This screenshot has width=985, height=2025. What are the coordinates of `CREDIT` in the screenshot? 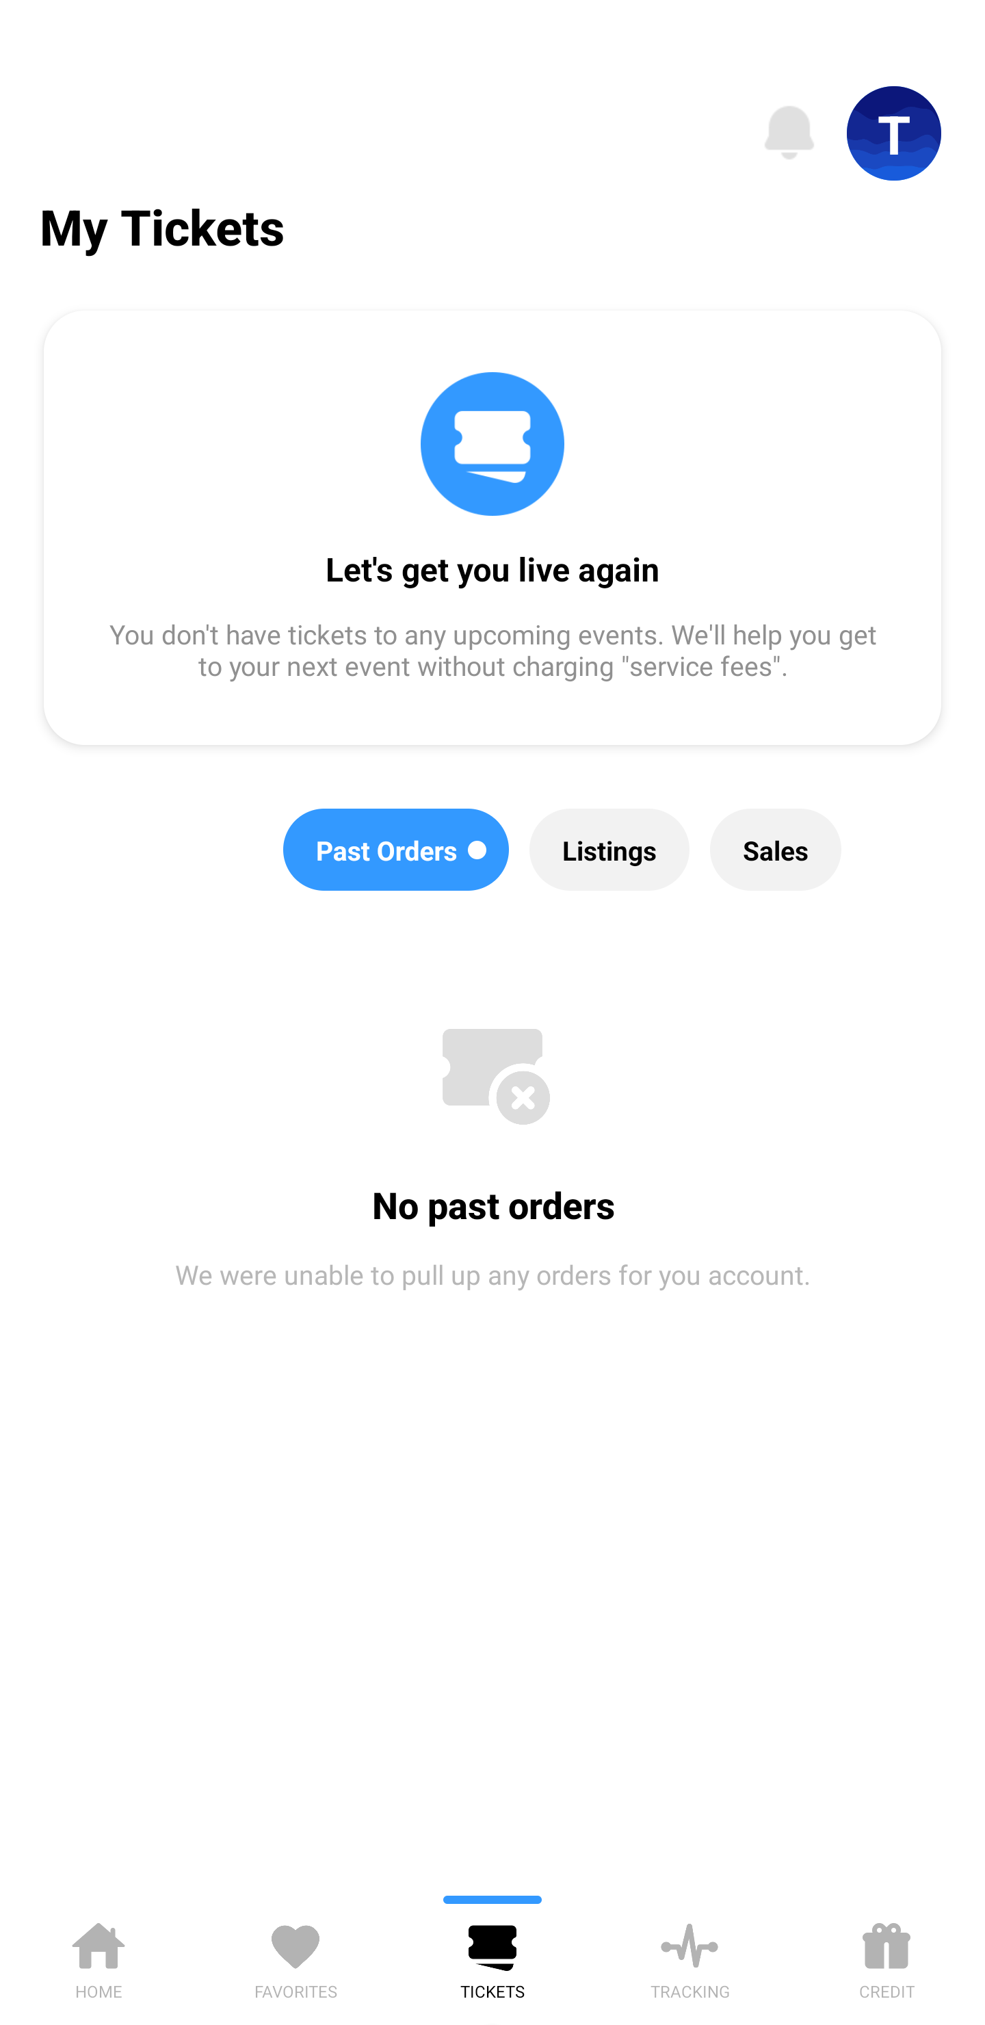 It's located at (886, 1957).